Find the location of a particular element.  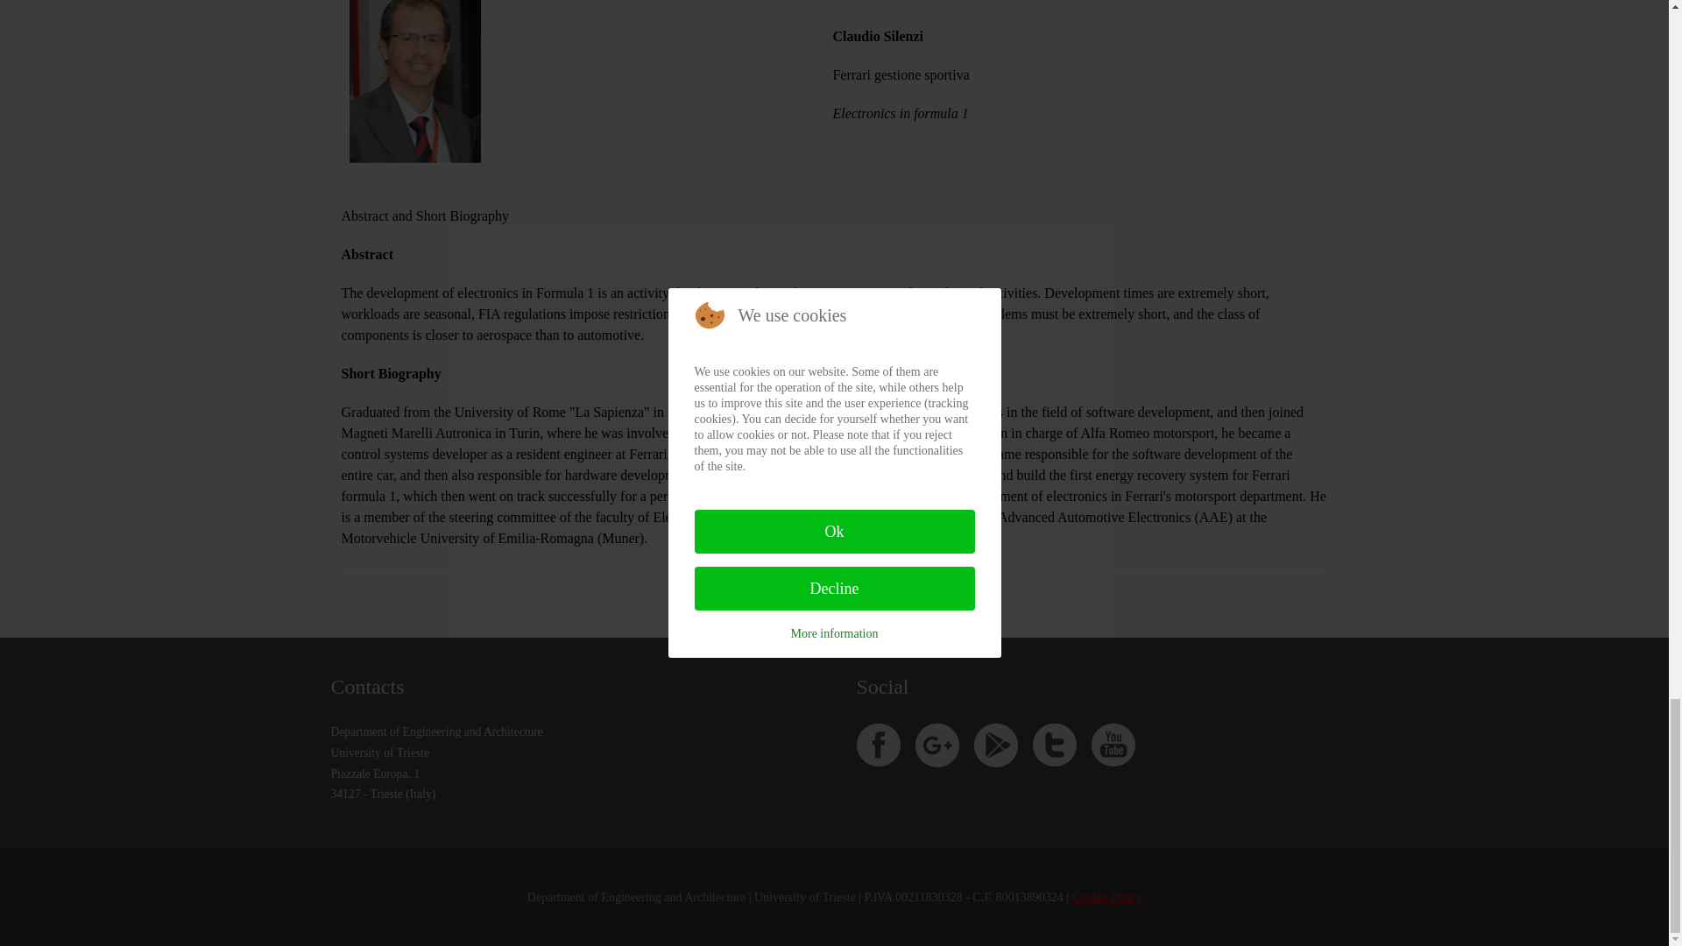

Cookie Policy is located at coordinates (1107, 897).